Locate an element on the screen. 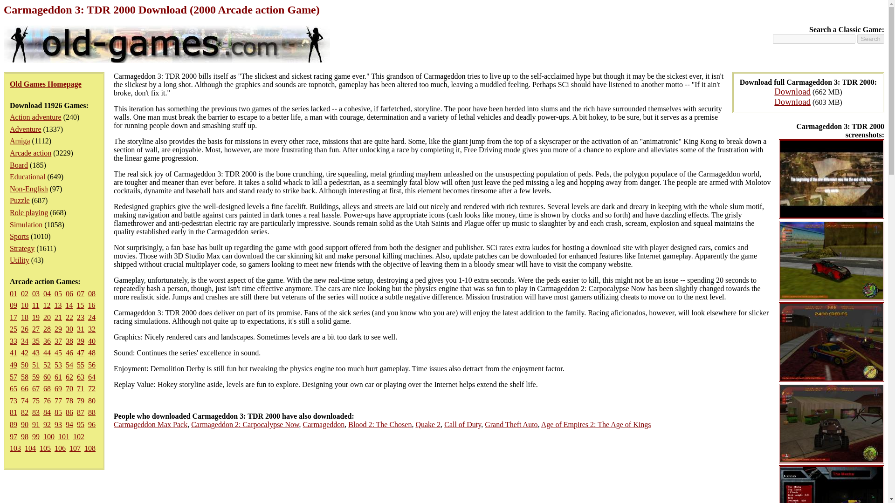 This screenshot has height=503, width=895. 21 is located at coordinates (58, 317).